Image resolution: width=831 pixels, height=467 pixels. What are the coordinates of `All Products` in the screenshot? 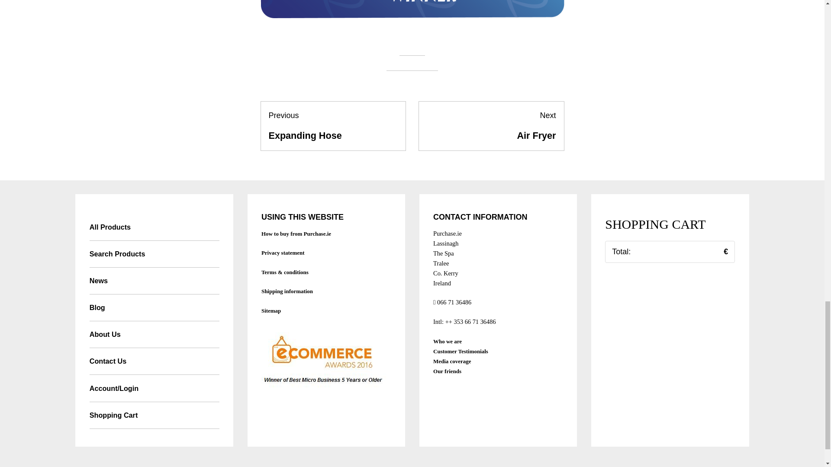 It's located at (154, 227).